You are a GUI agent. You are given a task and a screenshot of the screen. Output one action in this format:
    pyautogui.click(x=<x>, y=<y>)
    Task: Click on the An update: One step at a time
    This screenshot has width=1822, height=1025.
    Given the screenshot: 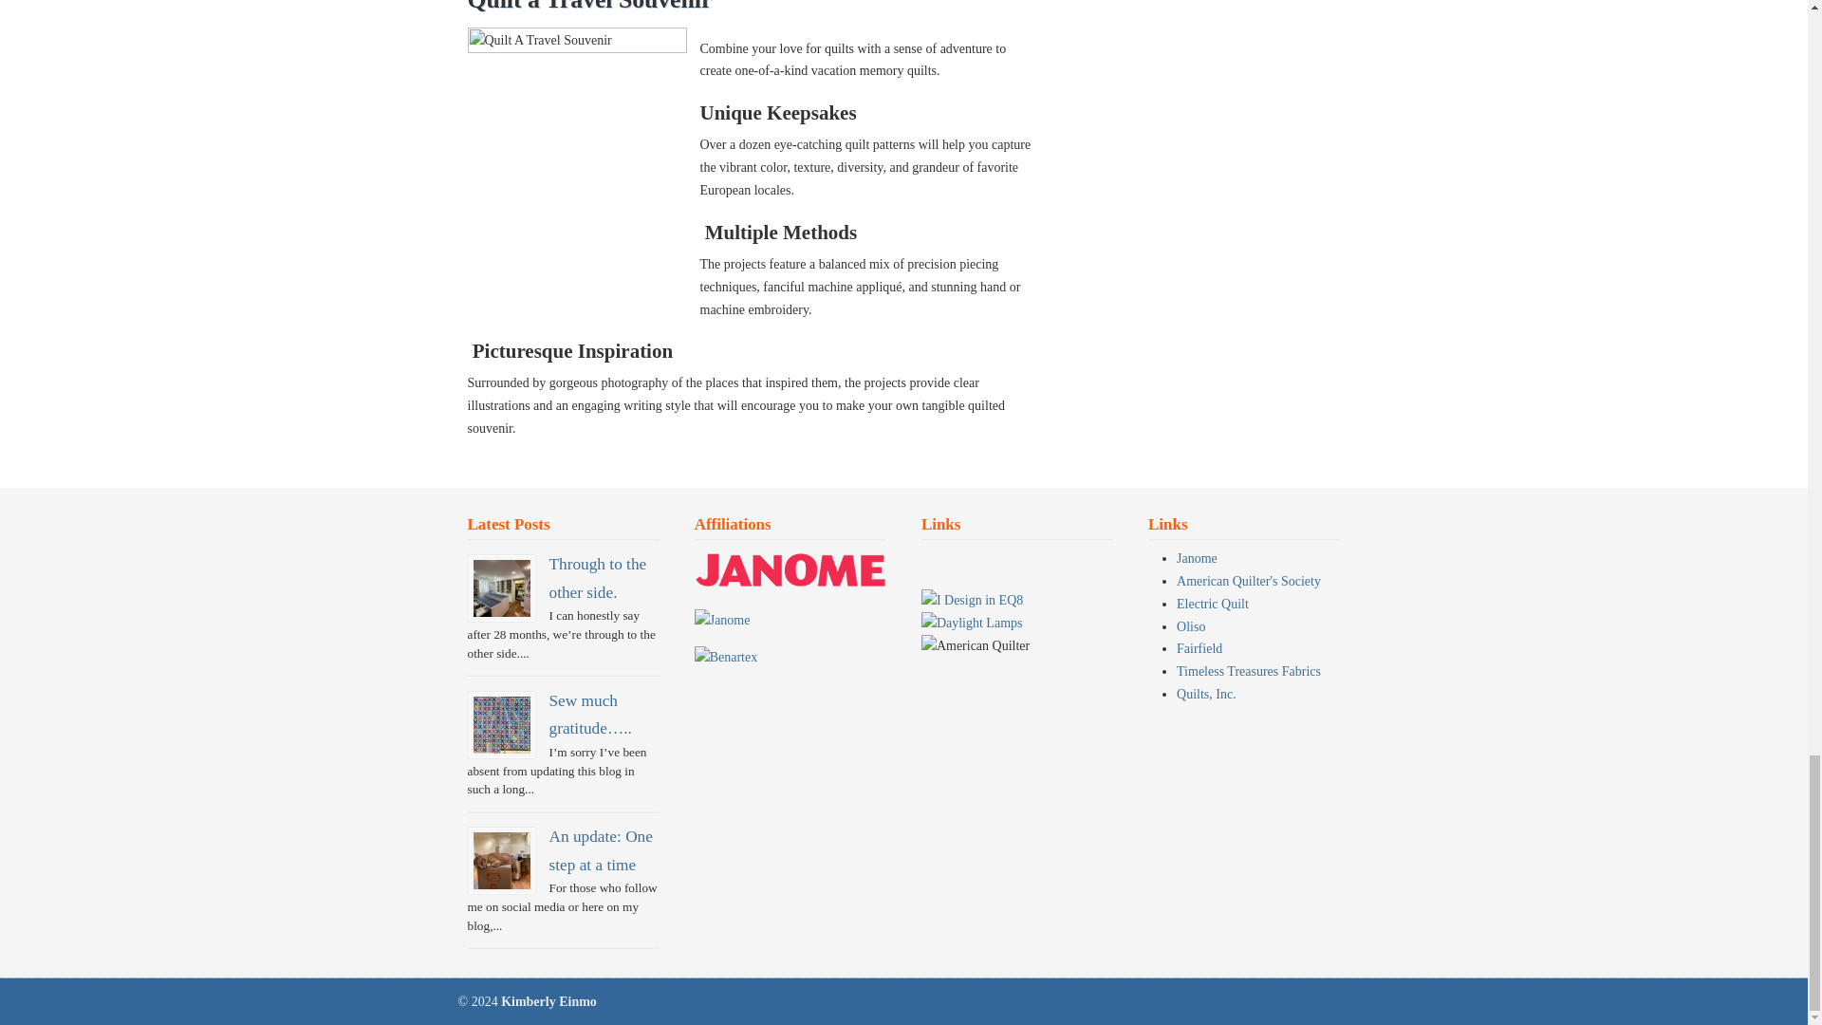 What is the action you would take?
    pyautogui.click(x=600, y=850)
    